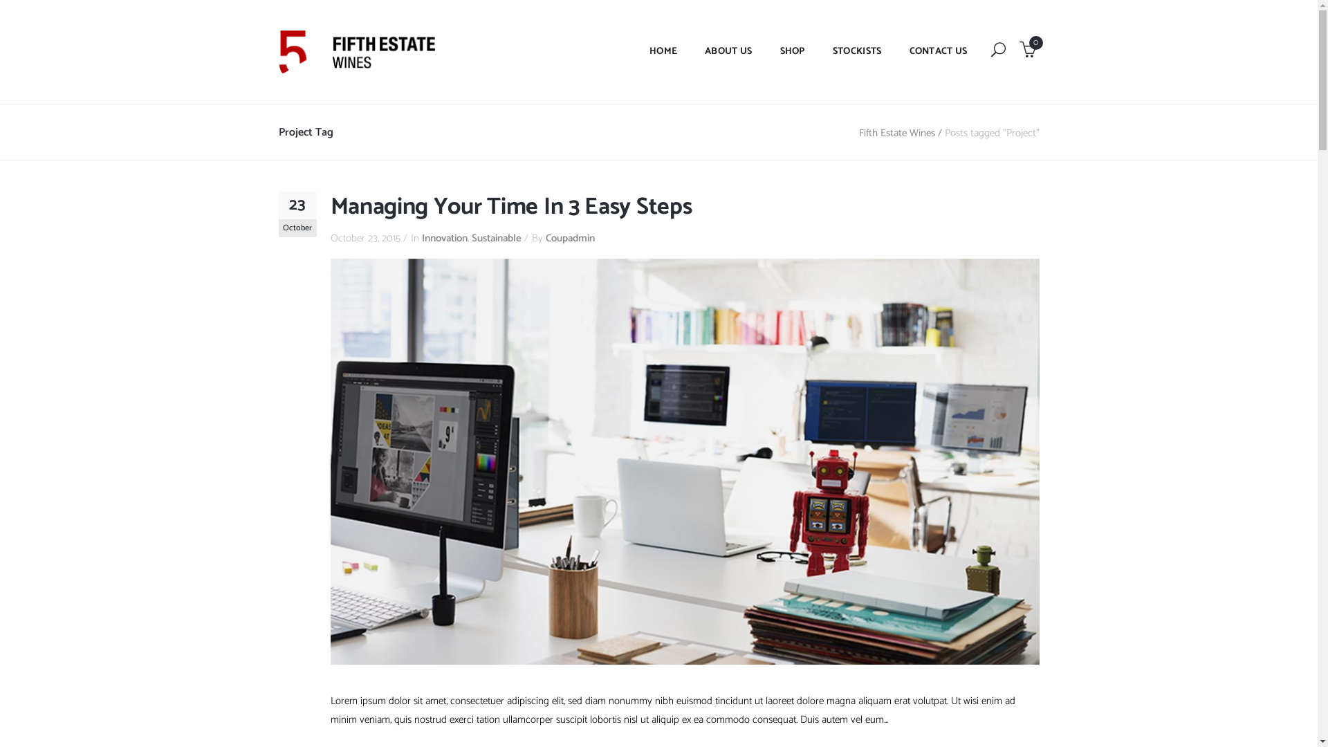 The image size is (1328, 747). What do you see at coordinates (897, 133) in the screenshot?
I see `Fifth Estate Wines` at bounding box center [897, 133].